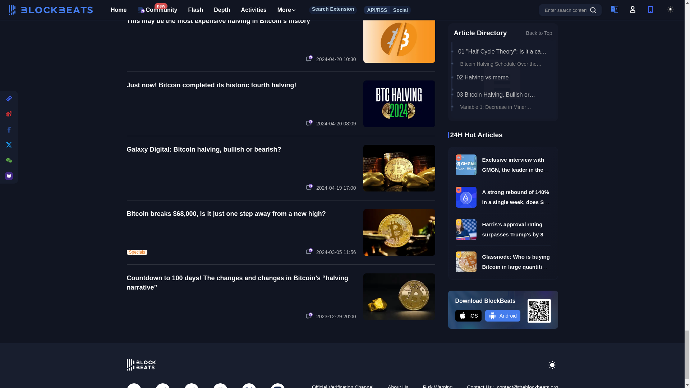 Image resolution: width=690 pixels, height=388 pixels. What do you see at coordinates (203, 149) in the screenshot?
I see `Galaxy Digital: Bitcoin halving, bullish or bearish?` at bounding box center [203, 149].